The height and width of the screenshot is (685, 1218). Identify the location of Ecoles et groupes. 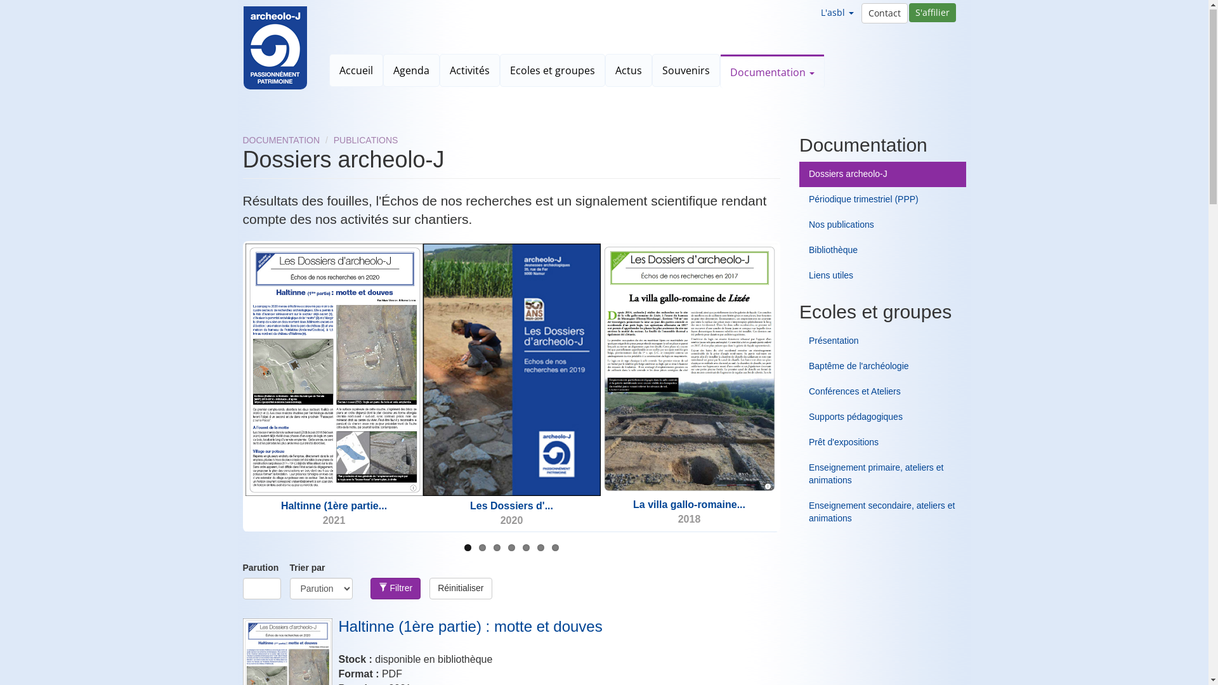
(552, 71).